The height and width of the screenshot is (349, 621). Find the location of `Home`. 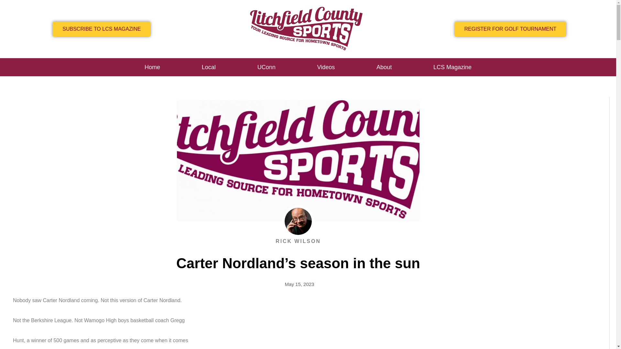

Home is located at coordinates (152, 67).